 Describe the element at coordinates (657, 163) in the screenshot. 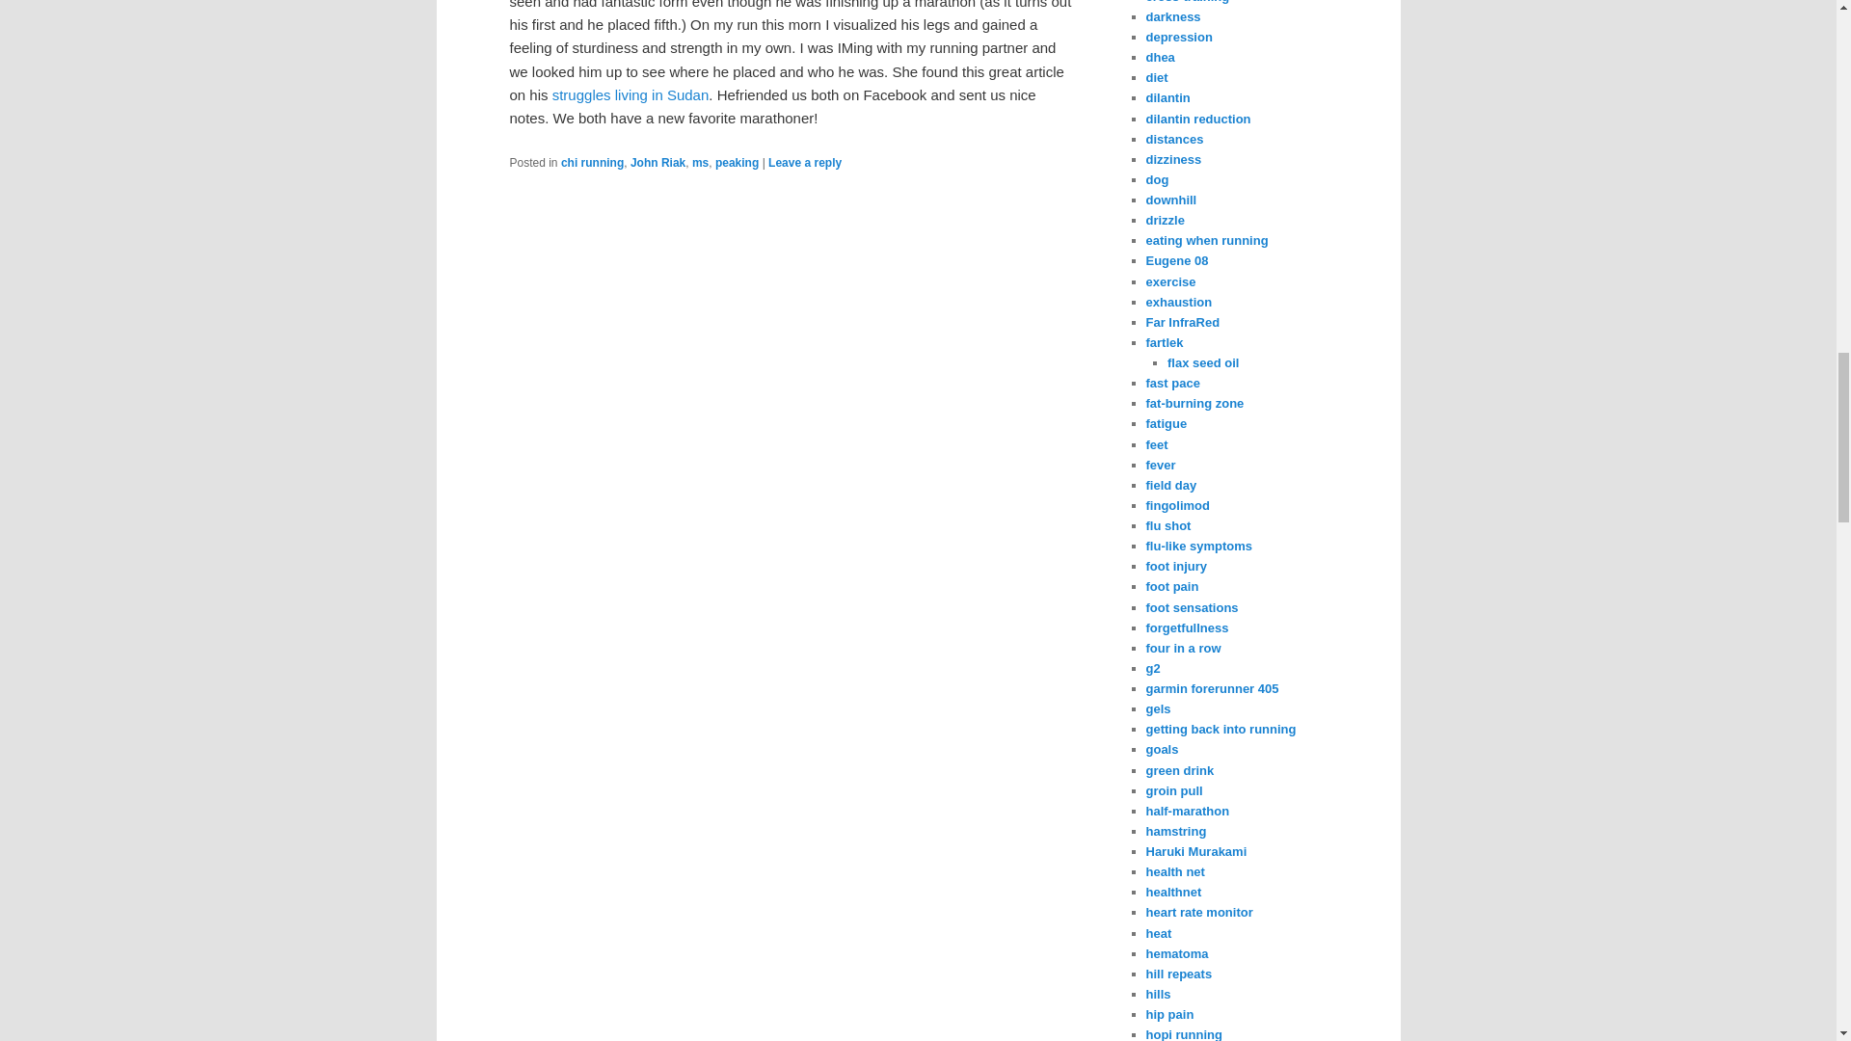

I see `John Riak` at that location.